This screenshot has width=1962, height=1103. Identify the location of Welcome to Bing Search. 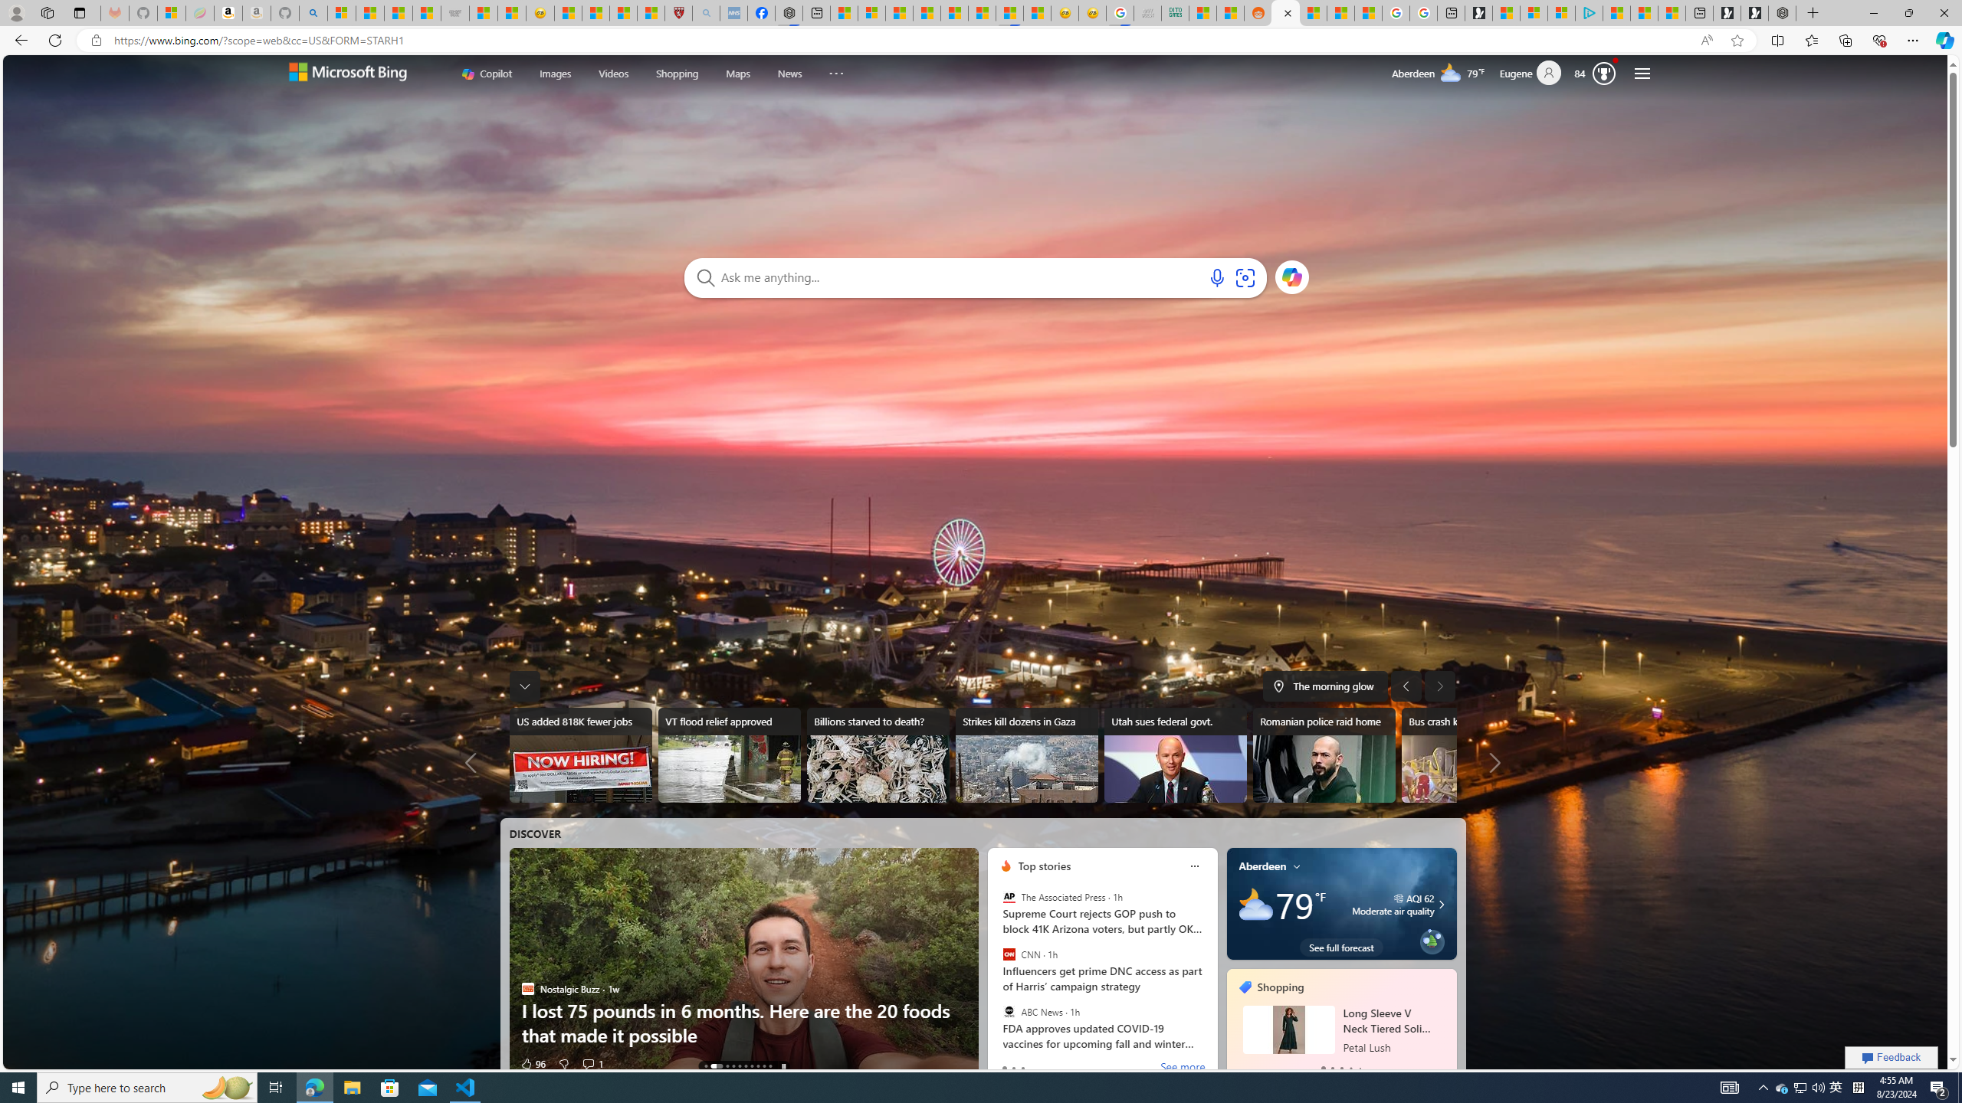
(346, 74).